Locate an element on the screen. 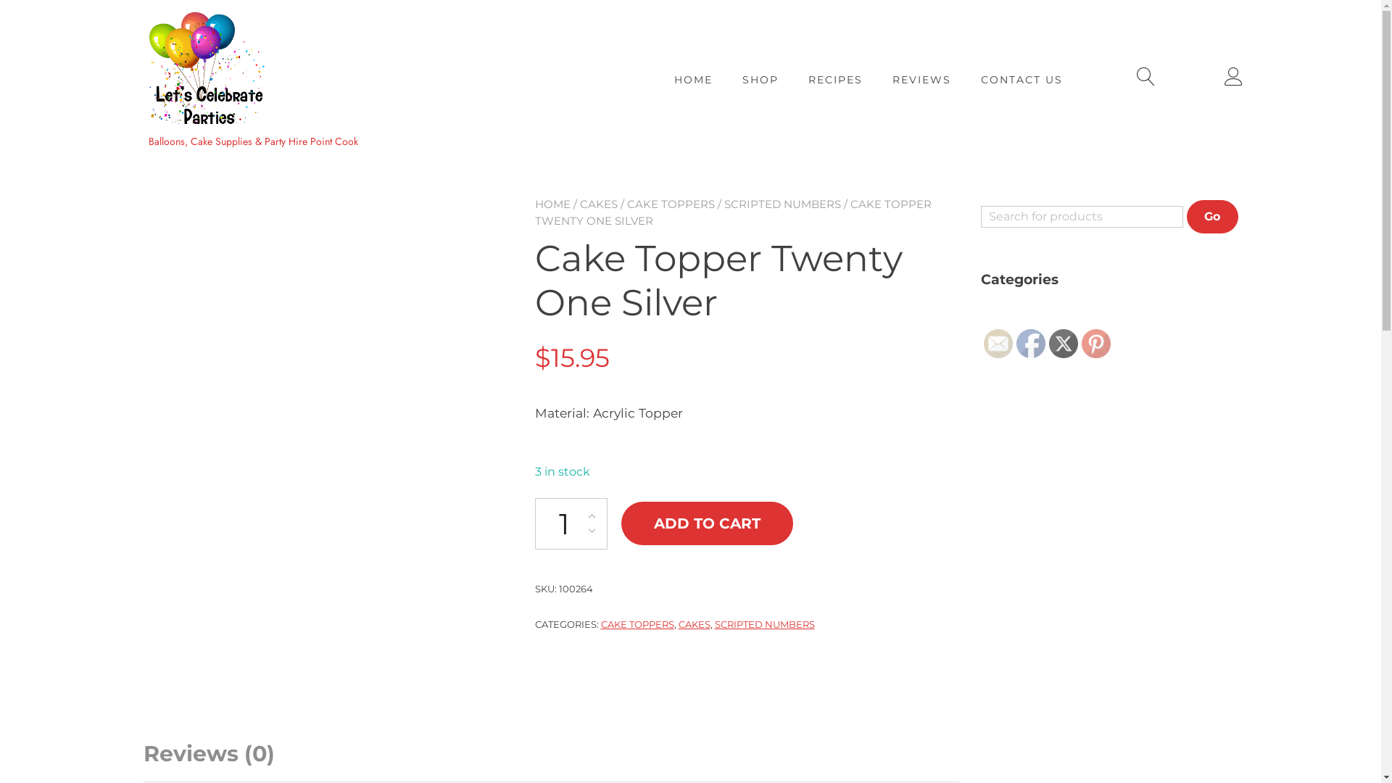  Facebook is located at coordinates (1031, 344).